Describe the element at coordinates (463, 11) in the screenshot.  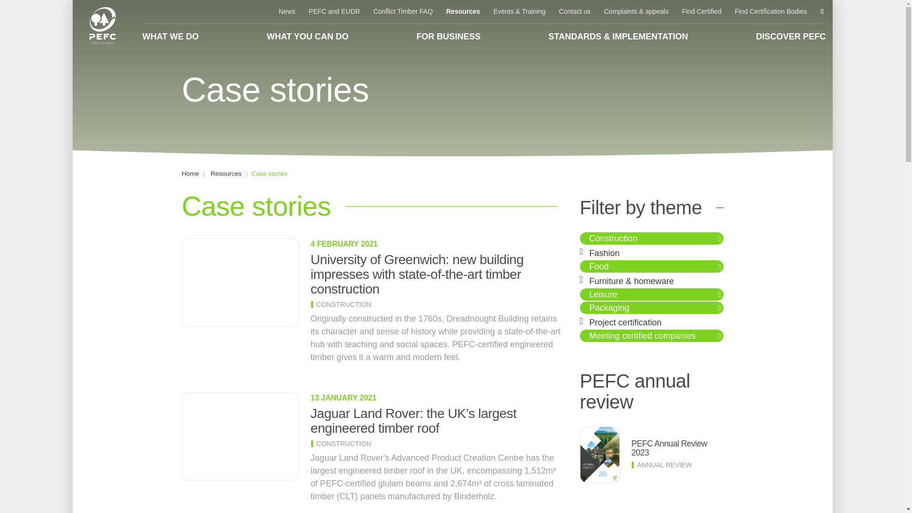
I see `Resources` at that location.